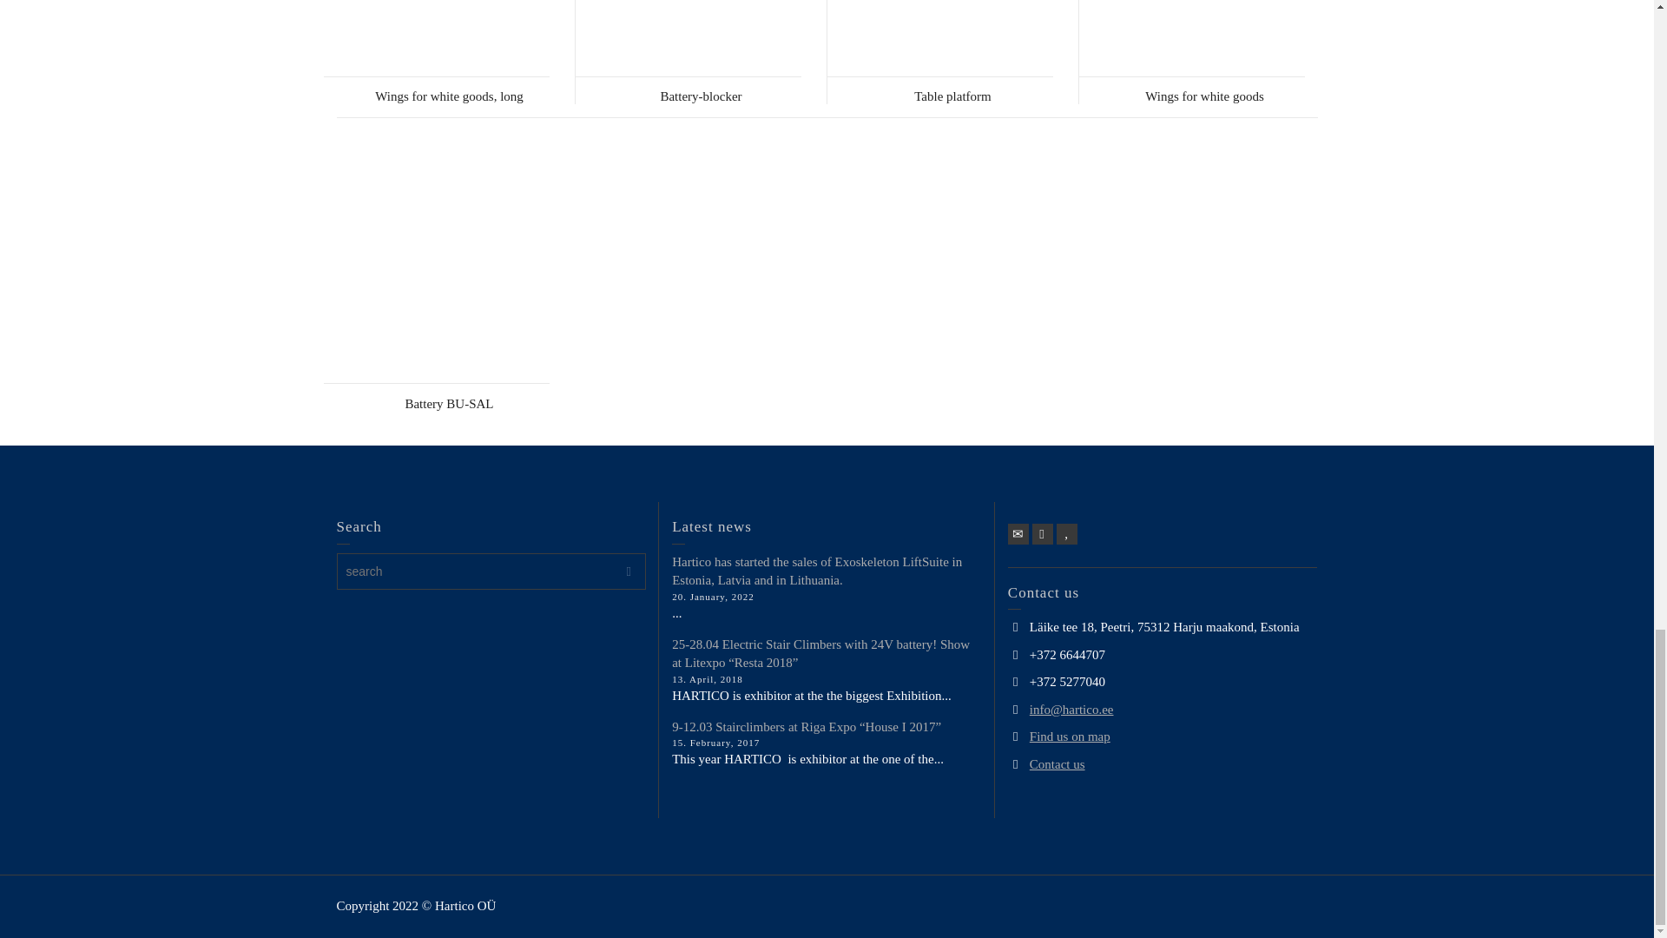  Describe the element at coordinates (1042, 533) in the screenshot. I see `Facebook` at that location.